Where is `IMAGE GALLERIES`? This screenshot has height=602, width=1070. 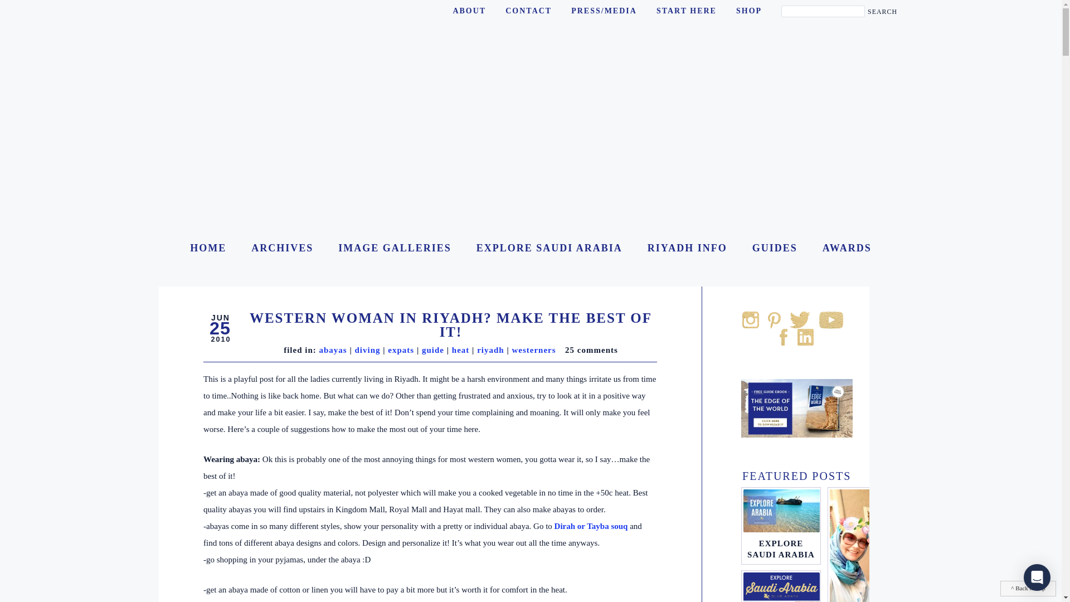
IMAGE GALLERIES is located at coordinates (395, 247).